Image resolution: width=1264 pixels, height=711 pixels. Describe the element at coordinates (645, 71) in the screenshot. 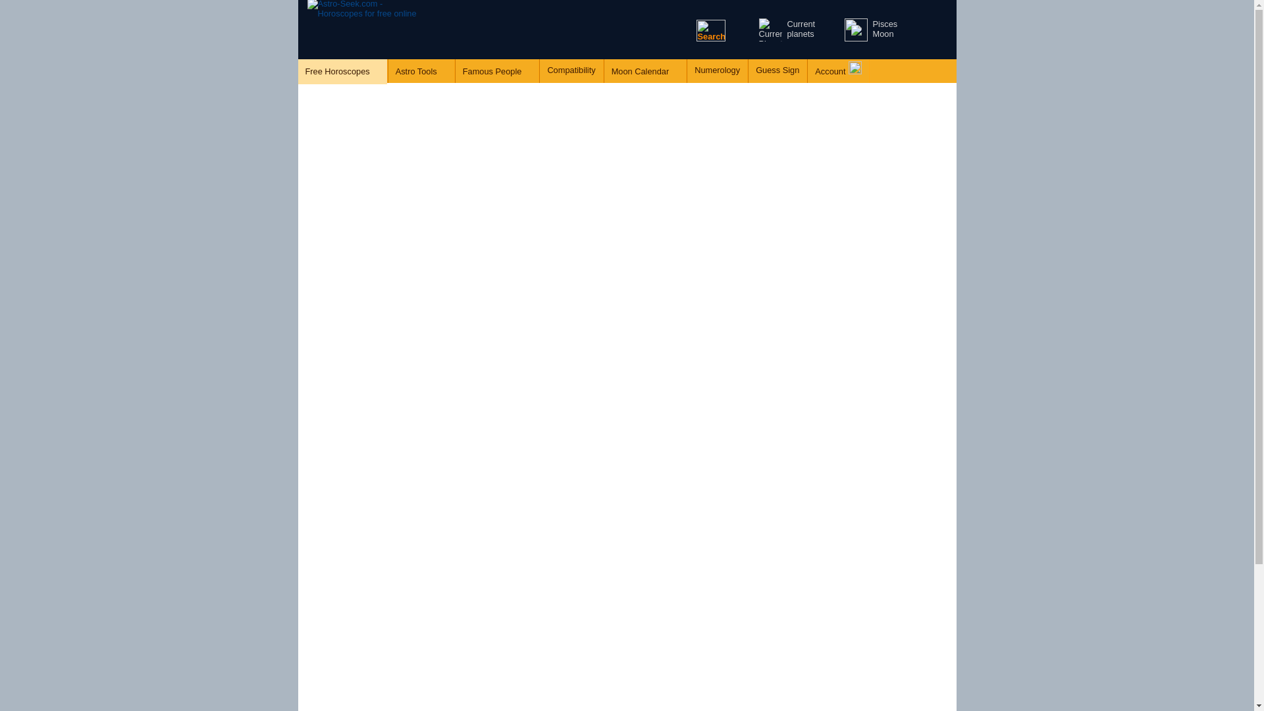

I see `Moon Calendar` at that location.